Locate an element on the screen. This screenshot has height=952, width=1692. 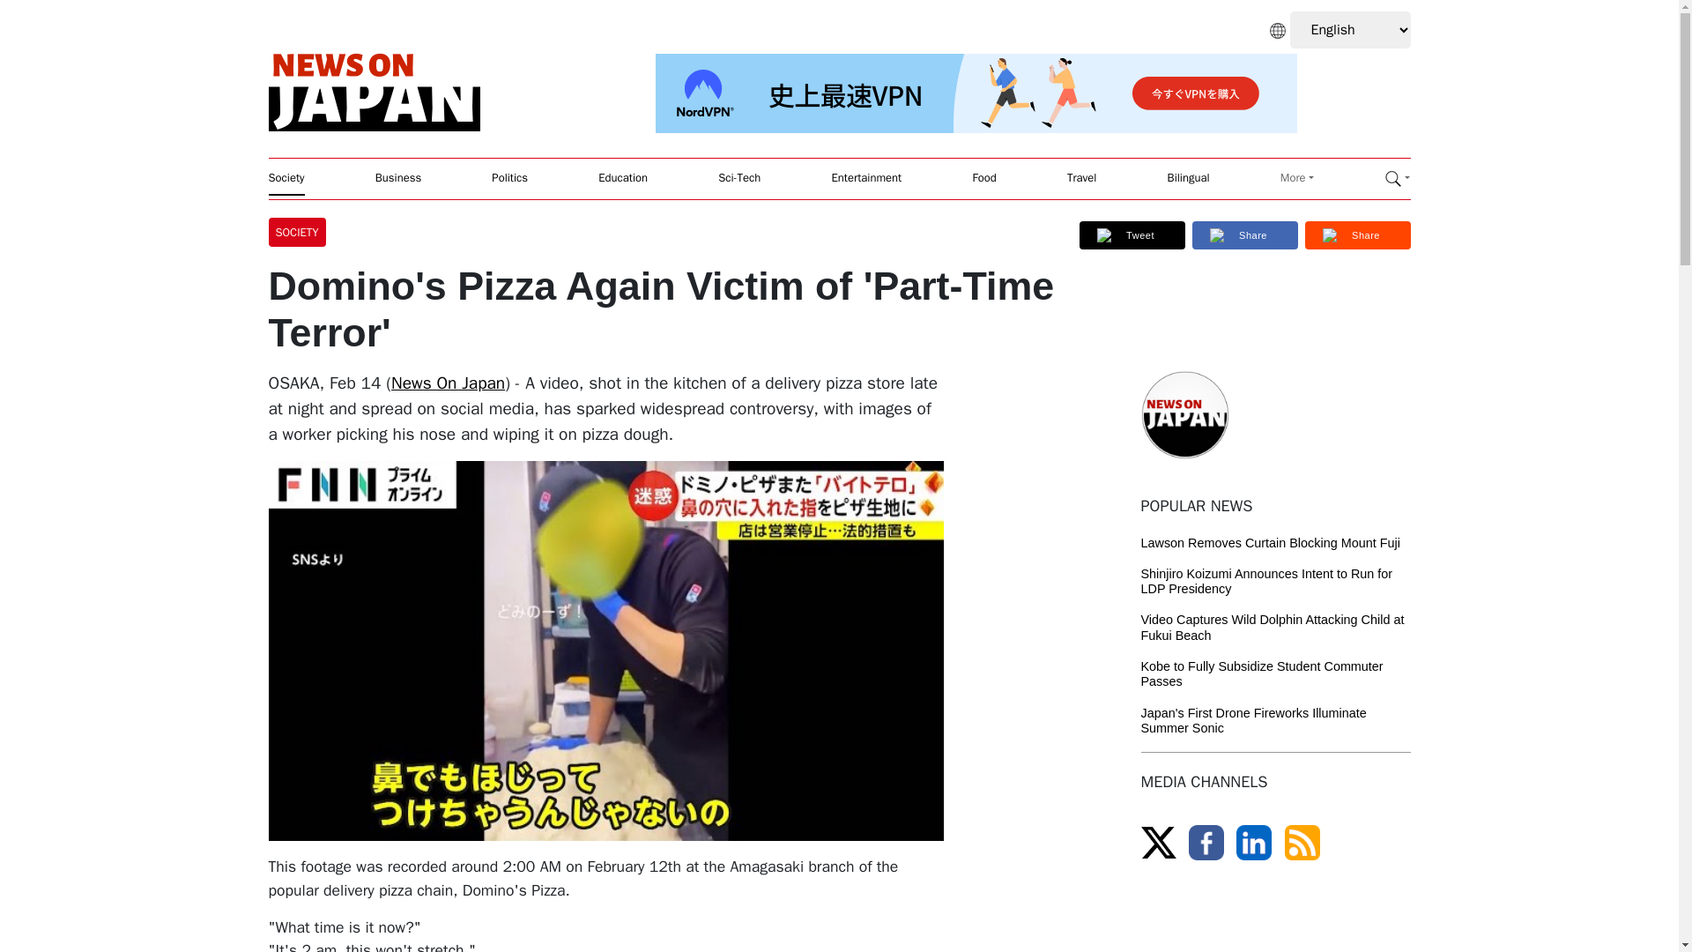
SOCIETY is located at coordinates (300, 231).